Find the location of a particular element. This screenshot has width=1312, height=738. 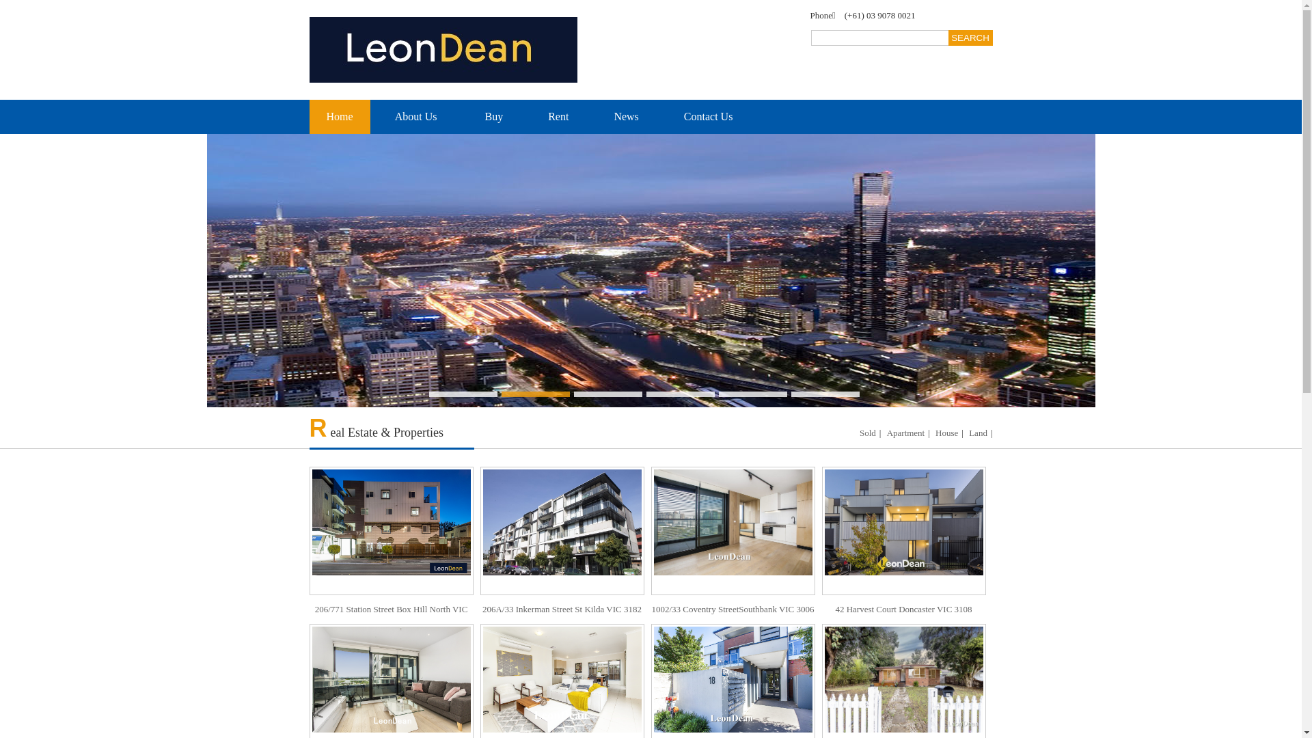

5 is located at coordinates (753, 394).